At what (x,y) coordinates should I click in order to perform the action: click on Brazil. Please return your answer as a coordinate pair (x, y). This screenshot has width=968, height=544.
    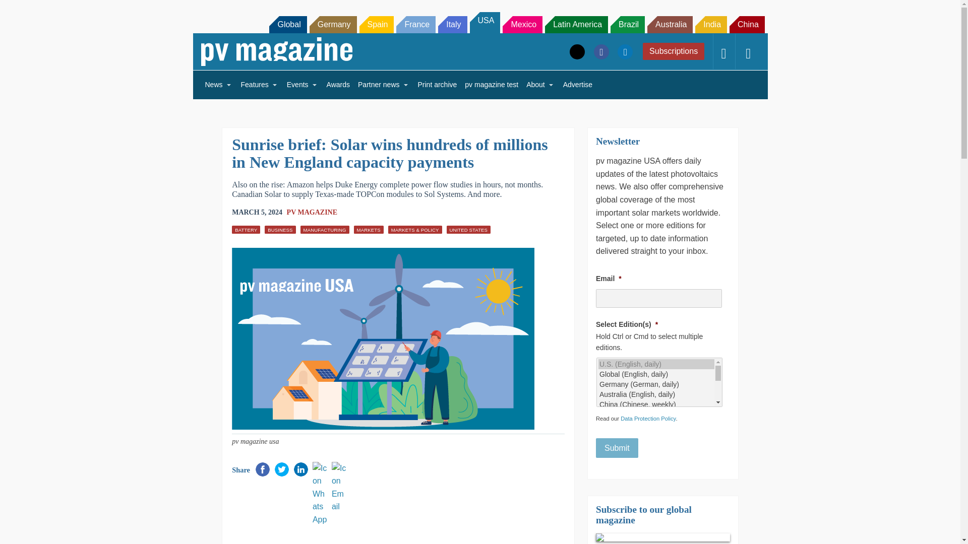
    Looking at the image, I should click on (627, 24).